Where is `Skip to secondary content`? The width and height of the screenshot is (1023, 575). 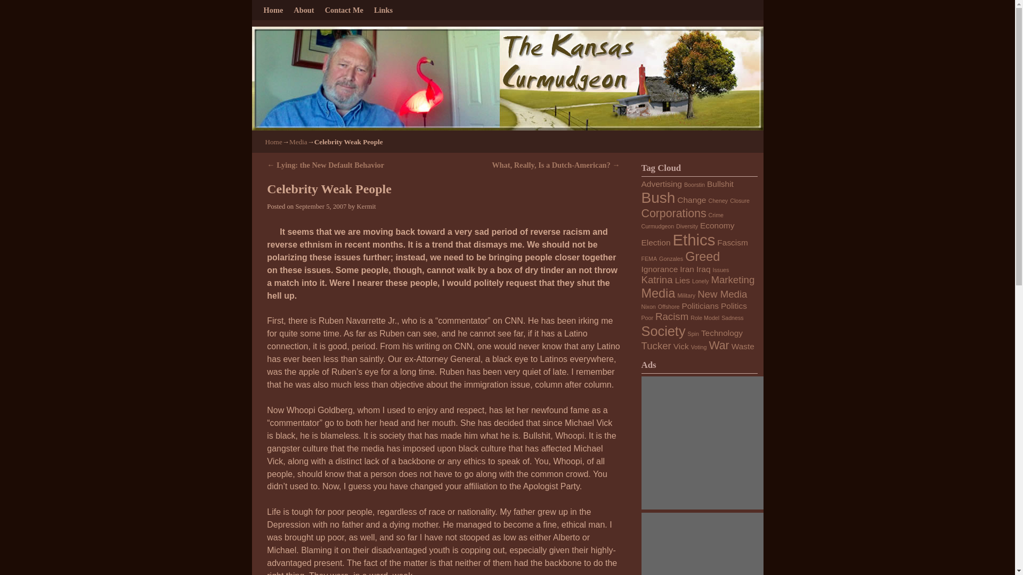 Skip to secondary content is located at coordinates (311, 10).